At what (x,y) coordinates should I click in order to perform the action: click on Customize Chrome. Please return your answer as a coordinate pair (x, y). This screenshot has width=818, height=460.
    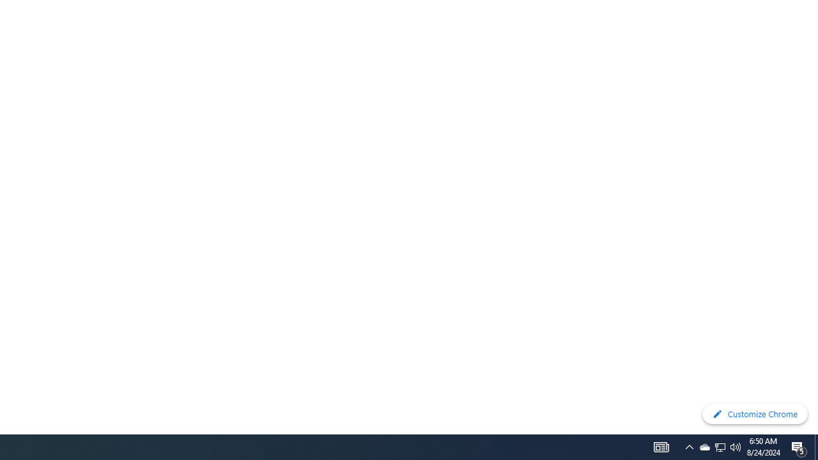
    Looking at the image, I should click on (755, 414).